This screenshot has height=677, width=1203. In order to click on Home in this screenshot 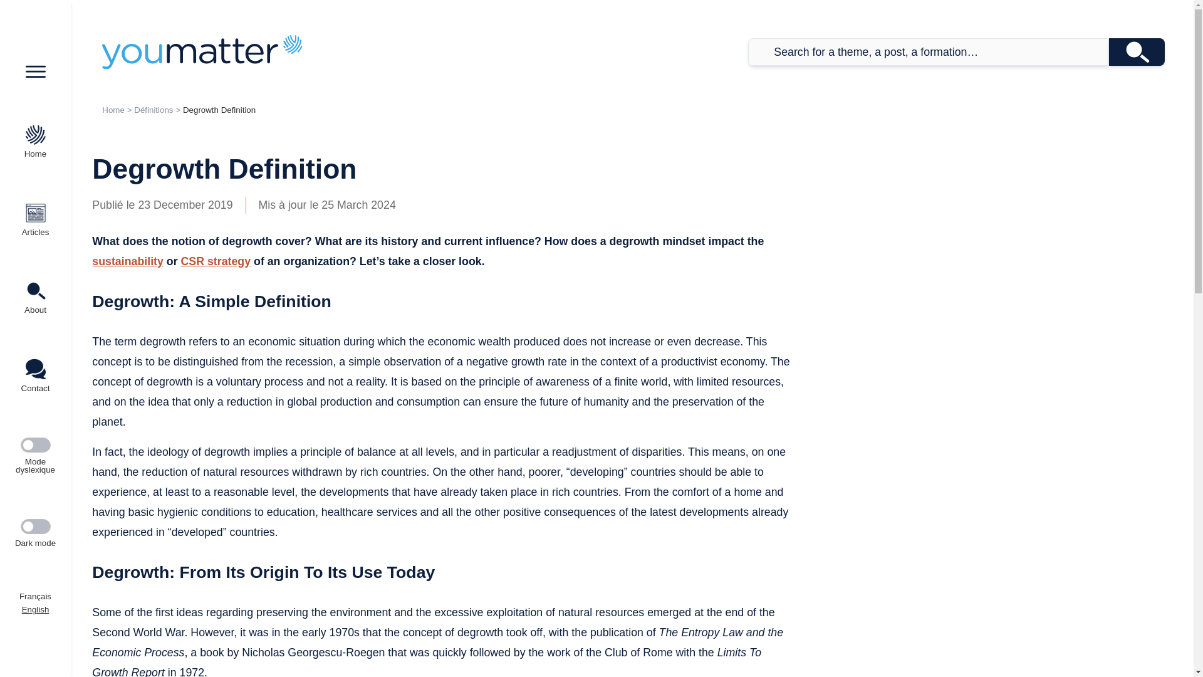, I will do `click(35, 142)`.